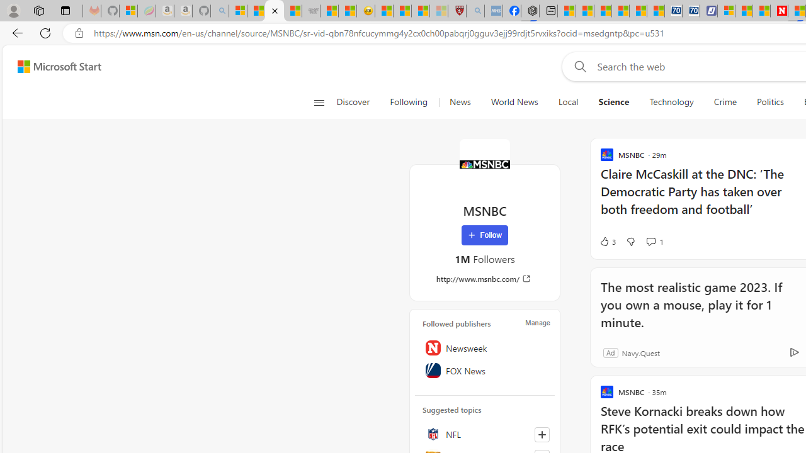  Describe the element at coordinates (691, 11) in the screenshot. I see `Cheap Hotels - Save70.com` at that location.